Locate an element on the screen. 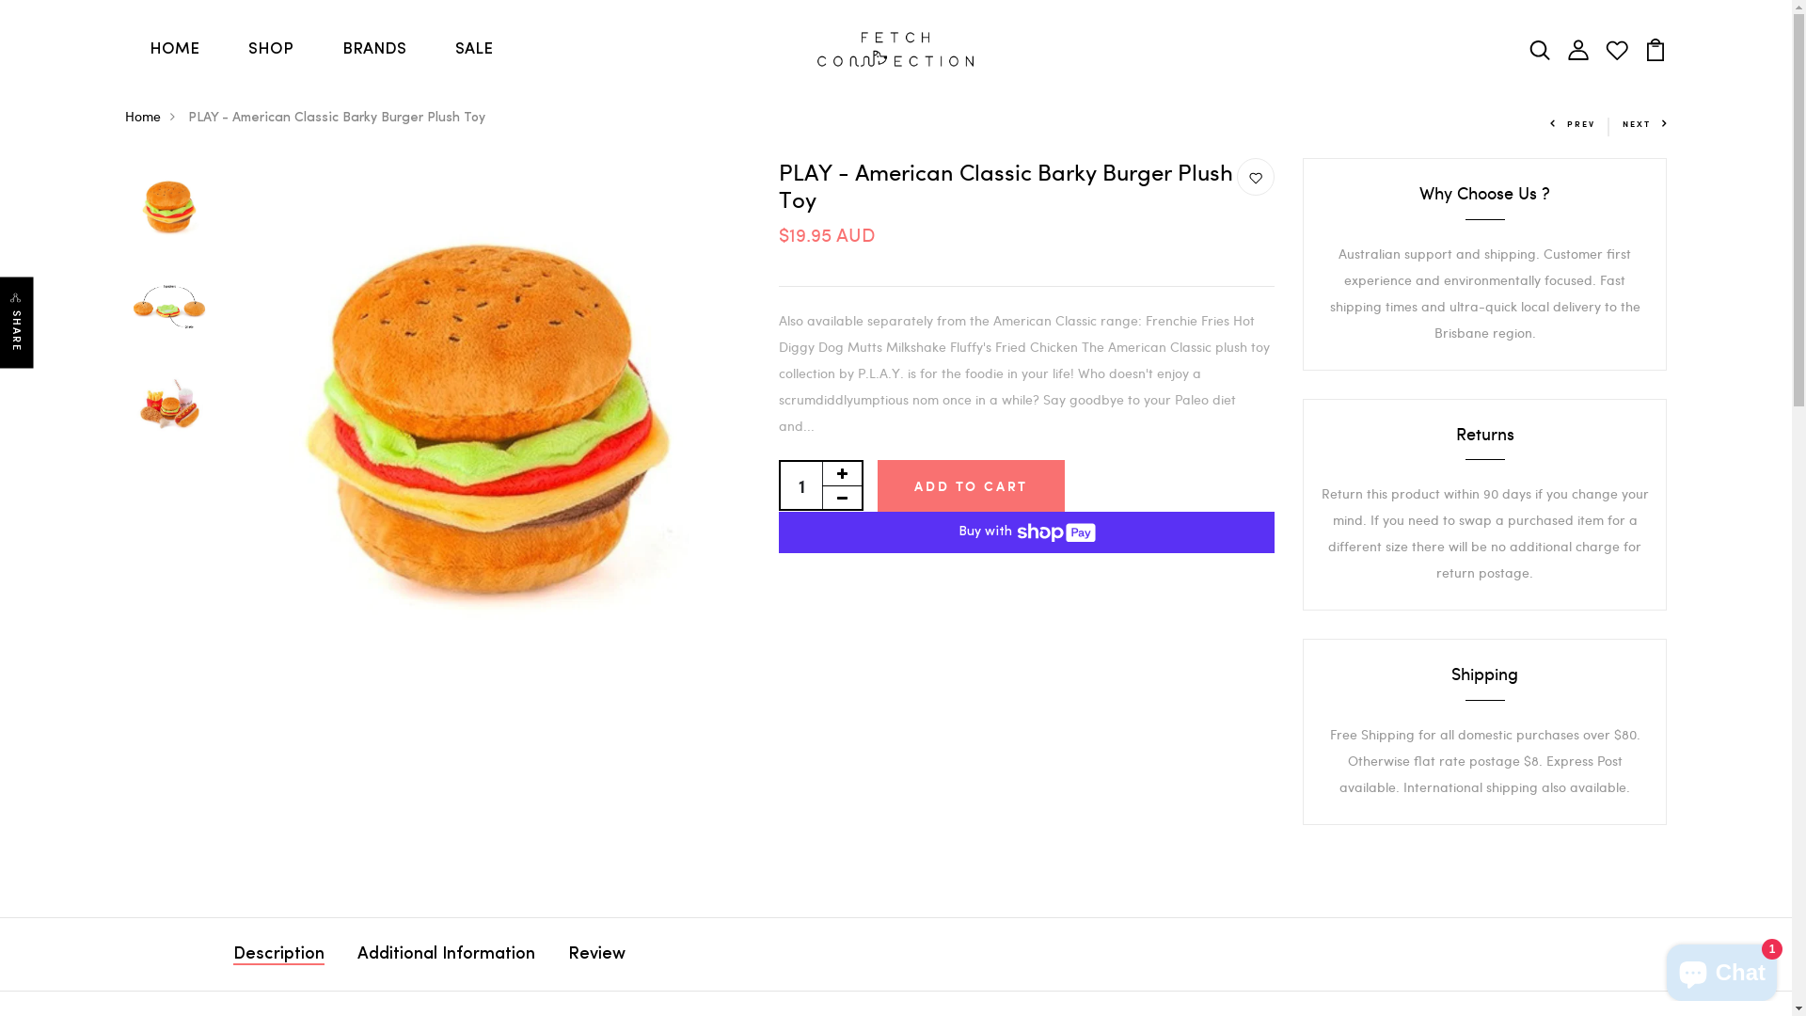 This screenshot has width=1806, height=1016. SALE is located at coordinates (474, 50).